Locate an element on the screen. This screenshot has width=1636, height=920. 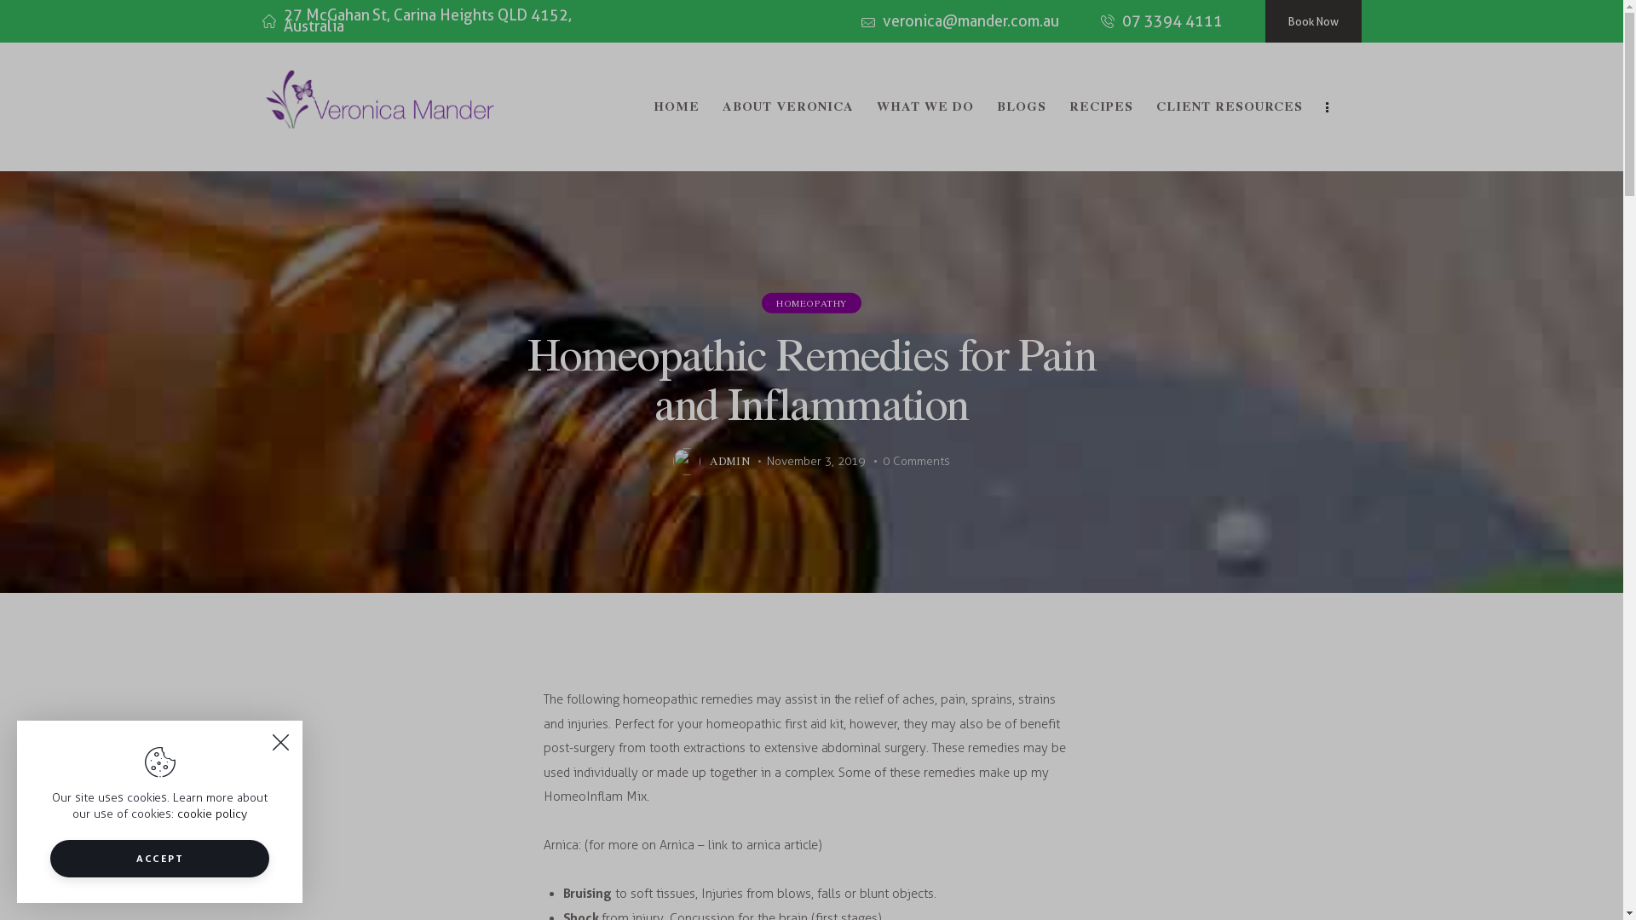
HOME is located at coordinates (677, 106).